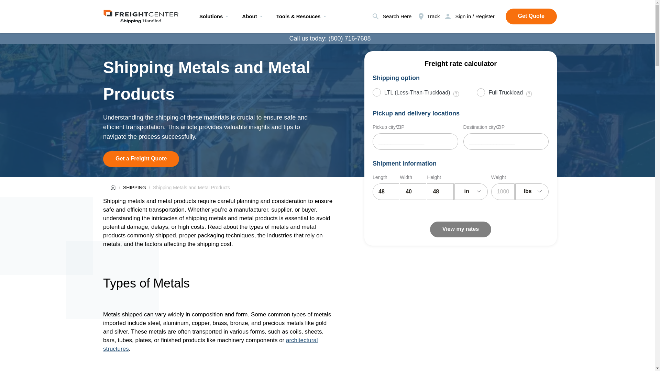  Describe the element at coordinates (141, 14) in the screenshot. I see `Visit freightcenter.com` at that location.